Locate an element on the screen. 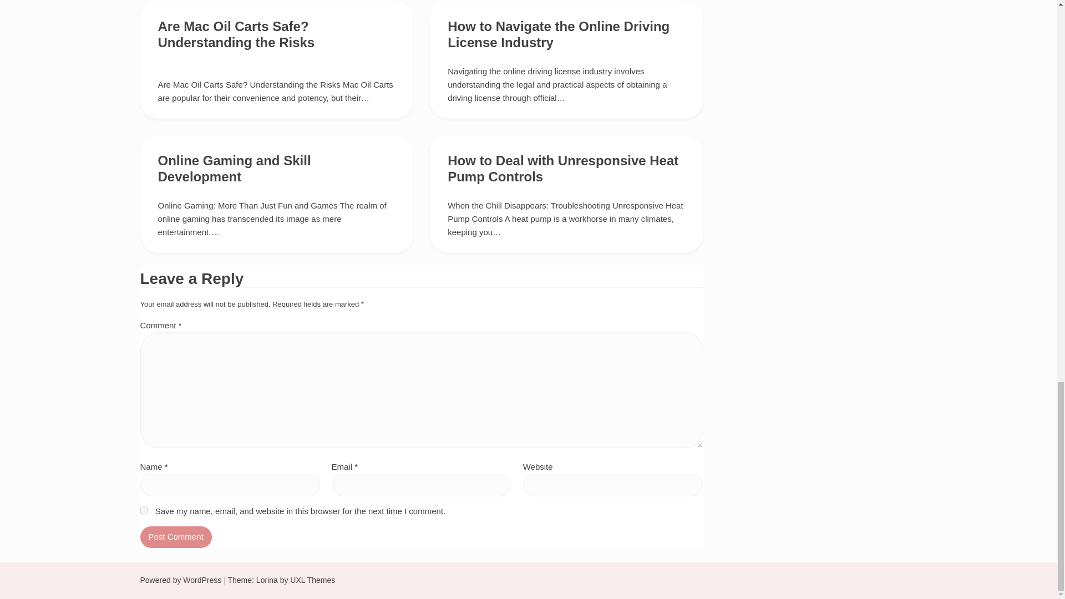 The width and height of the screenshot is (1065, 599). Post Comment is located at coordinates (175, 537).